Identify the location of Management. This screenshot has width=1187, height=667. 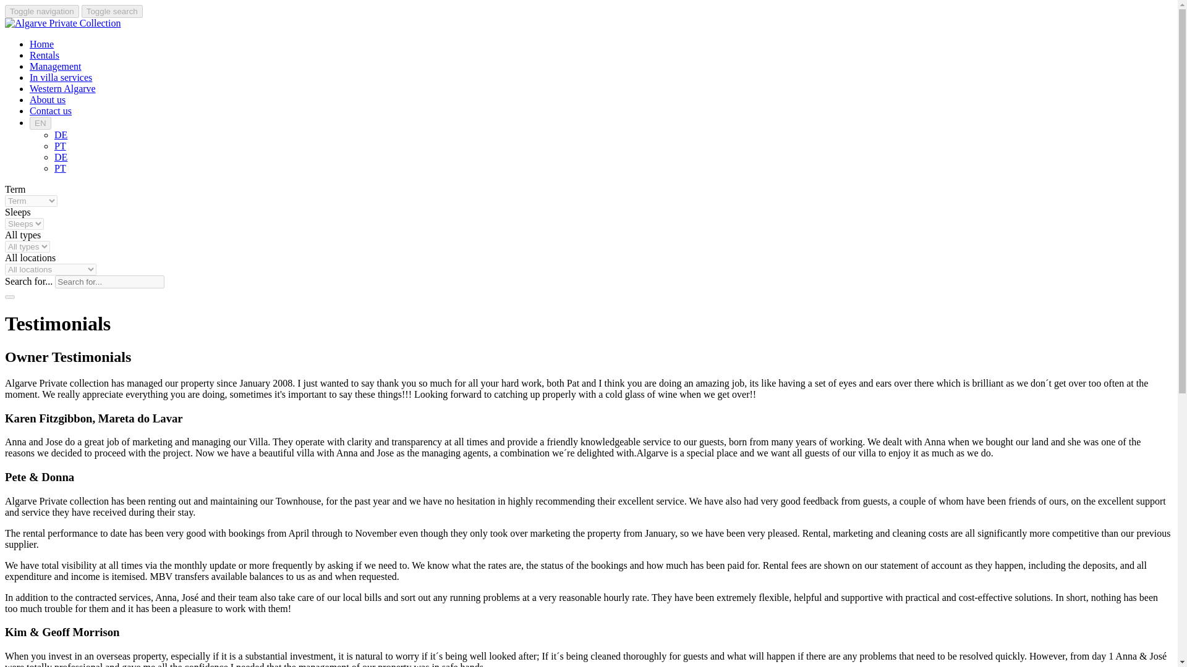
(56, 66).